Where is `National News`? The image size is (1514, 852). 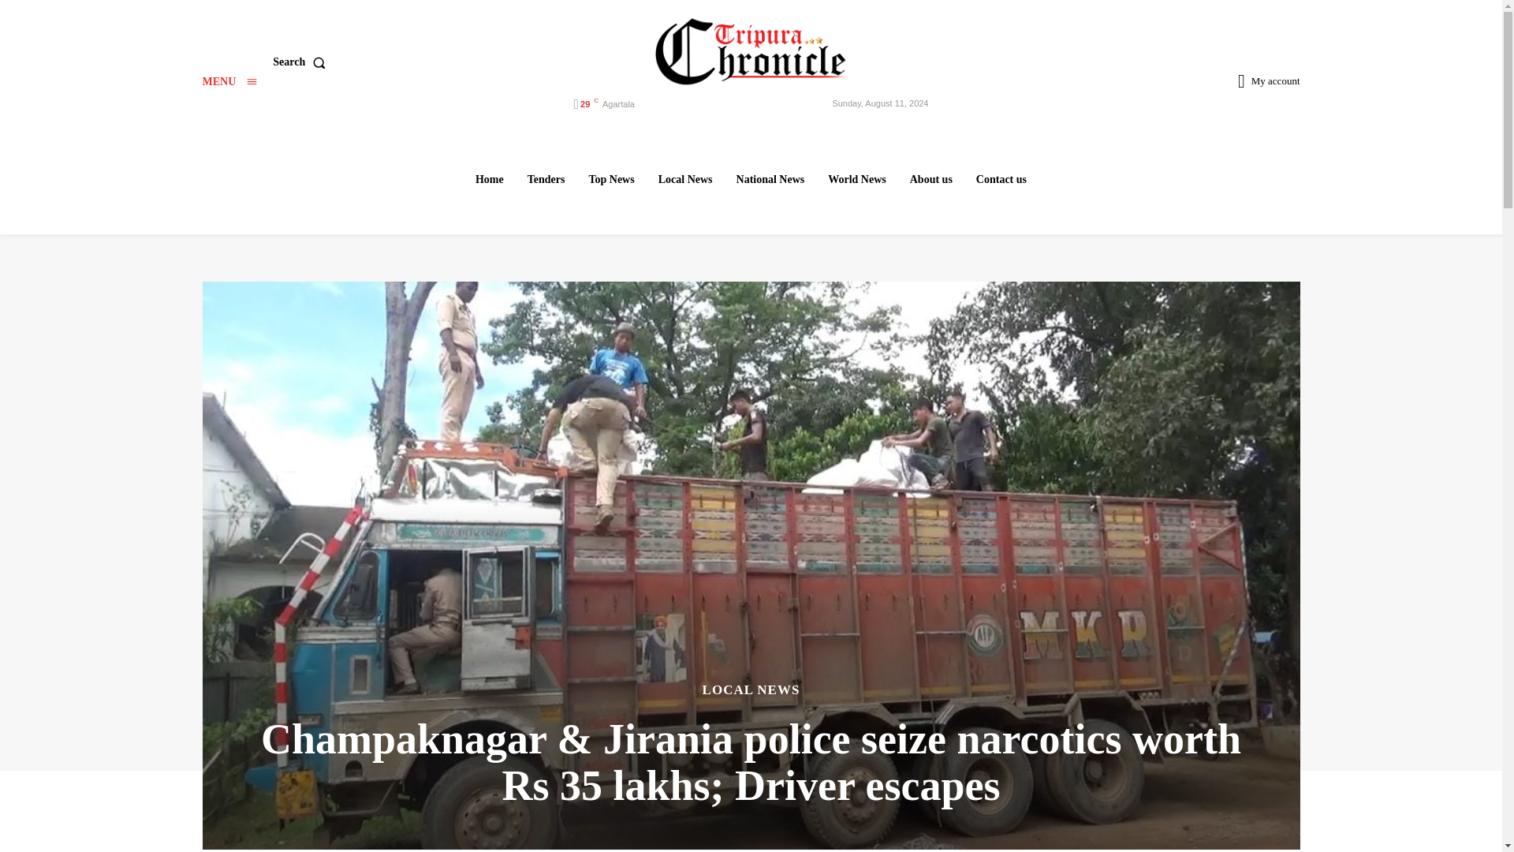
National News is located at coordinates (770, 179).